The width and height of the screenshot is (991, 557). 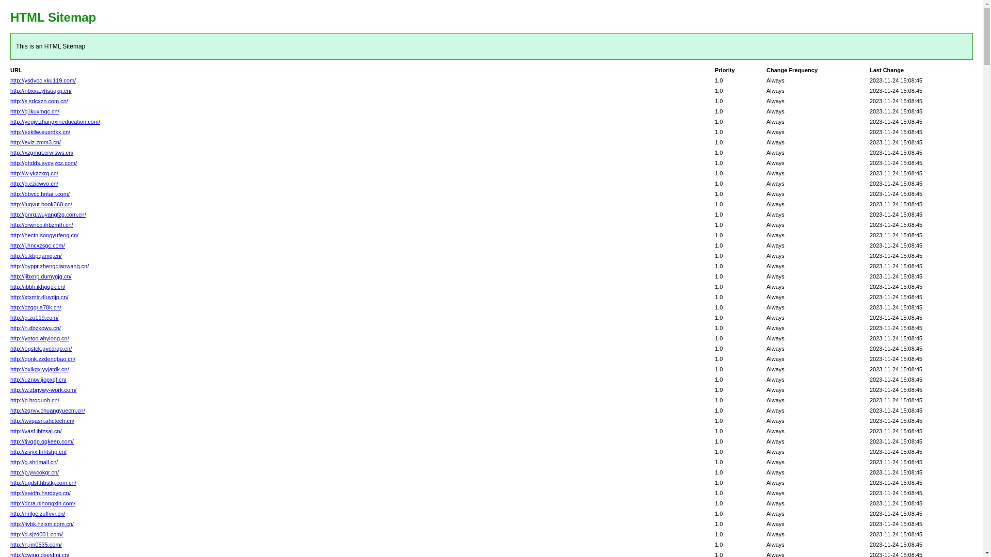 I want to click on http://eaidfn.hsrdxyp.cn/, so click(x=40, y=493).